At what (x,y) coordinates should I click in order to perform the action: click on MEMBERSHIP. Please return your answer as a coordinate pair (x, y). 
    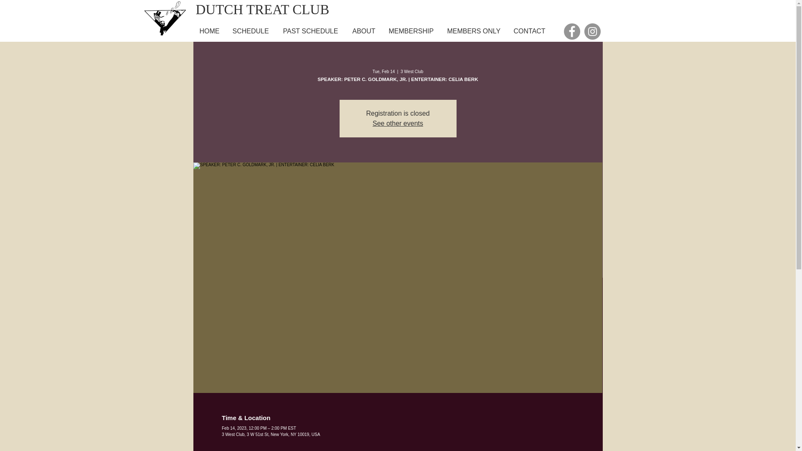
    Looking at the image, I should click on (411, 31).